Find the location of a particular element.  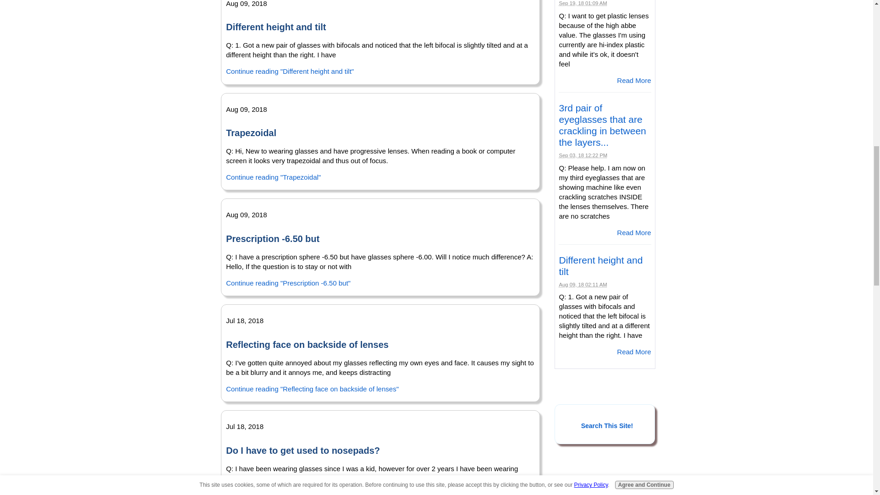

Continue reading "Trapezoidal" is located at coordinates (273, 177).